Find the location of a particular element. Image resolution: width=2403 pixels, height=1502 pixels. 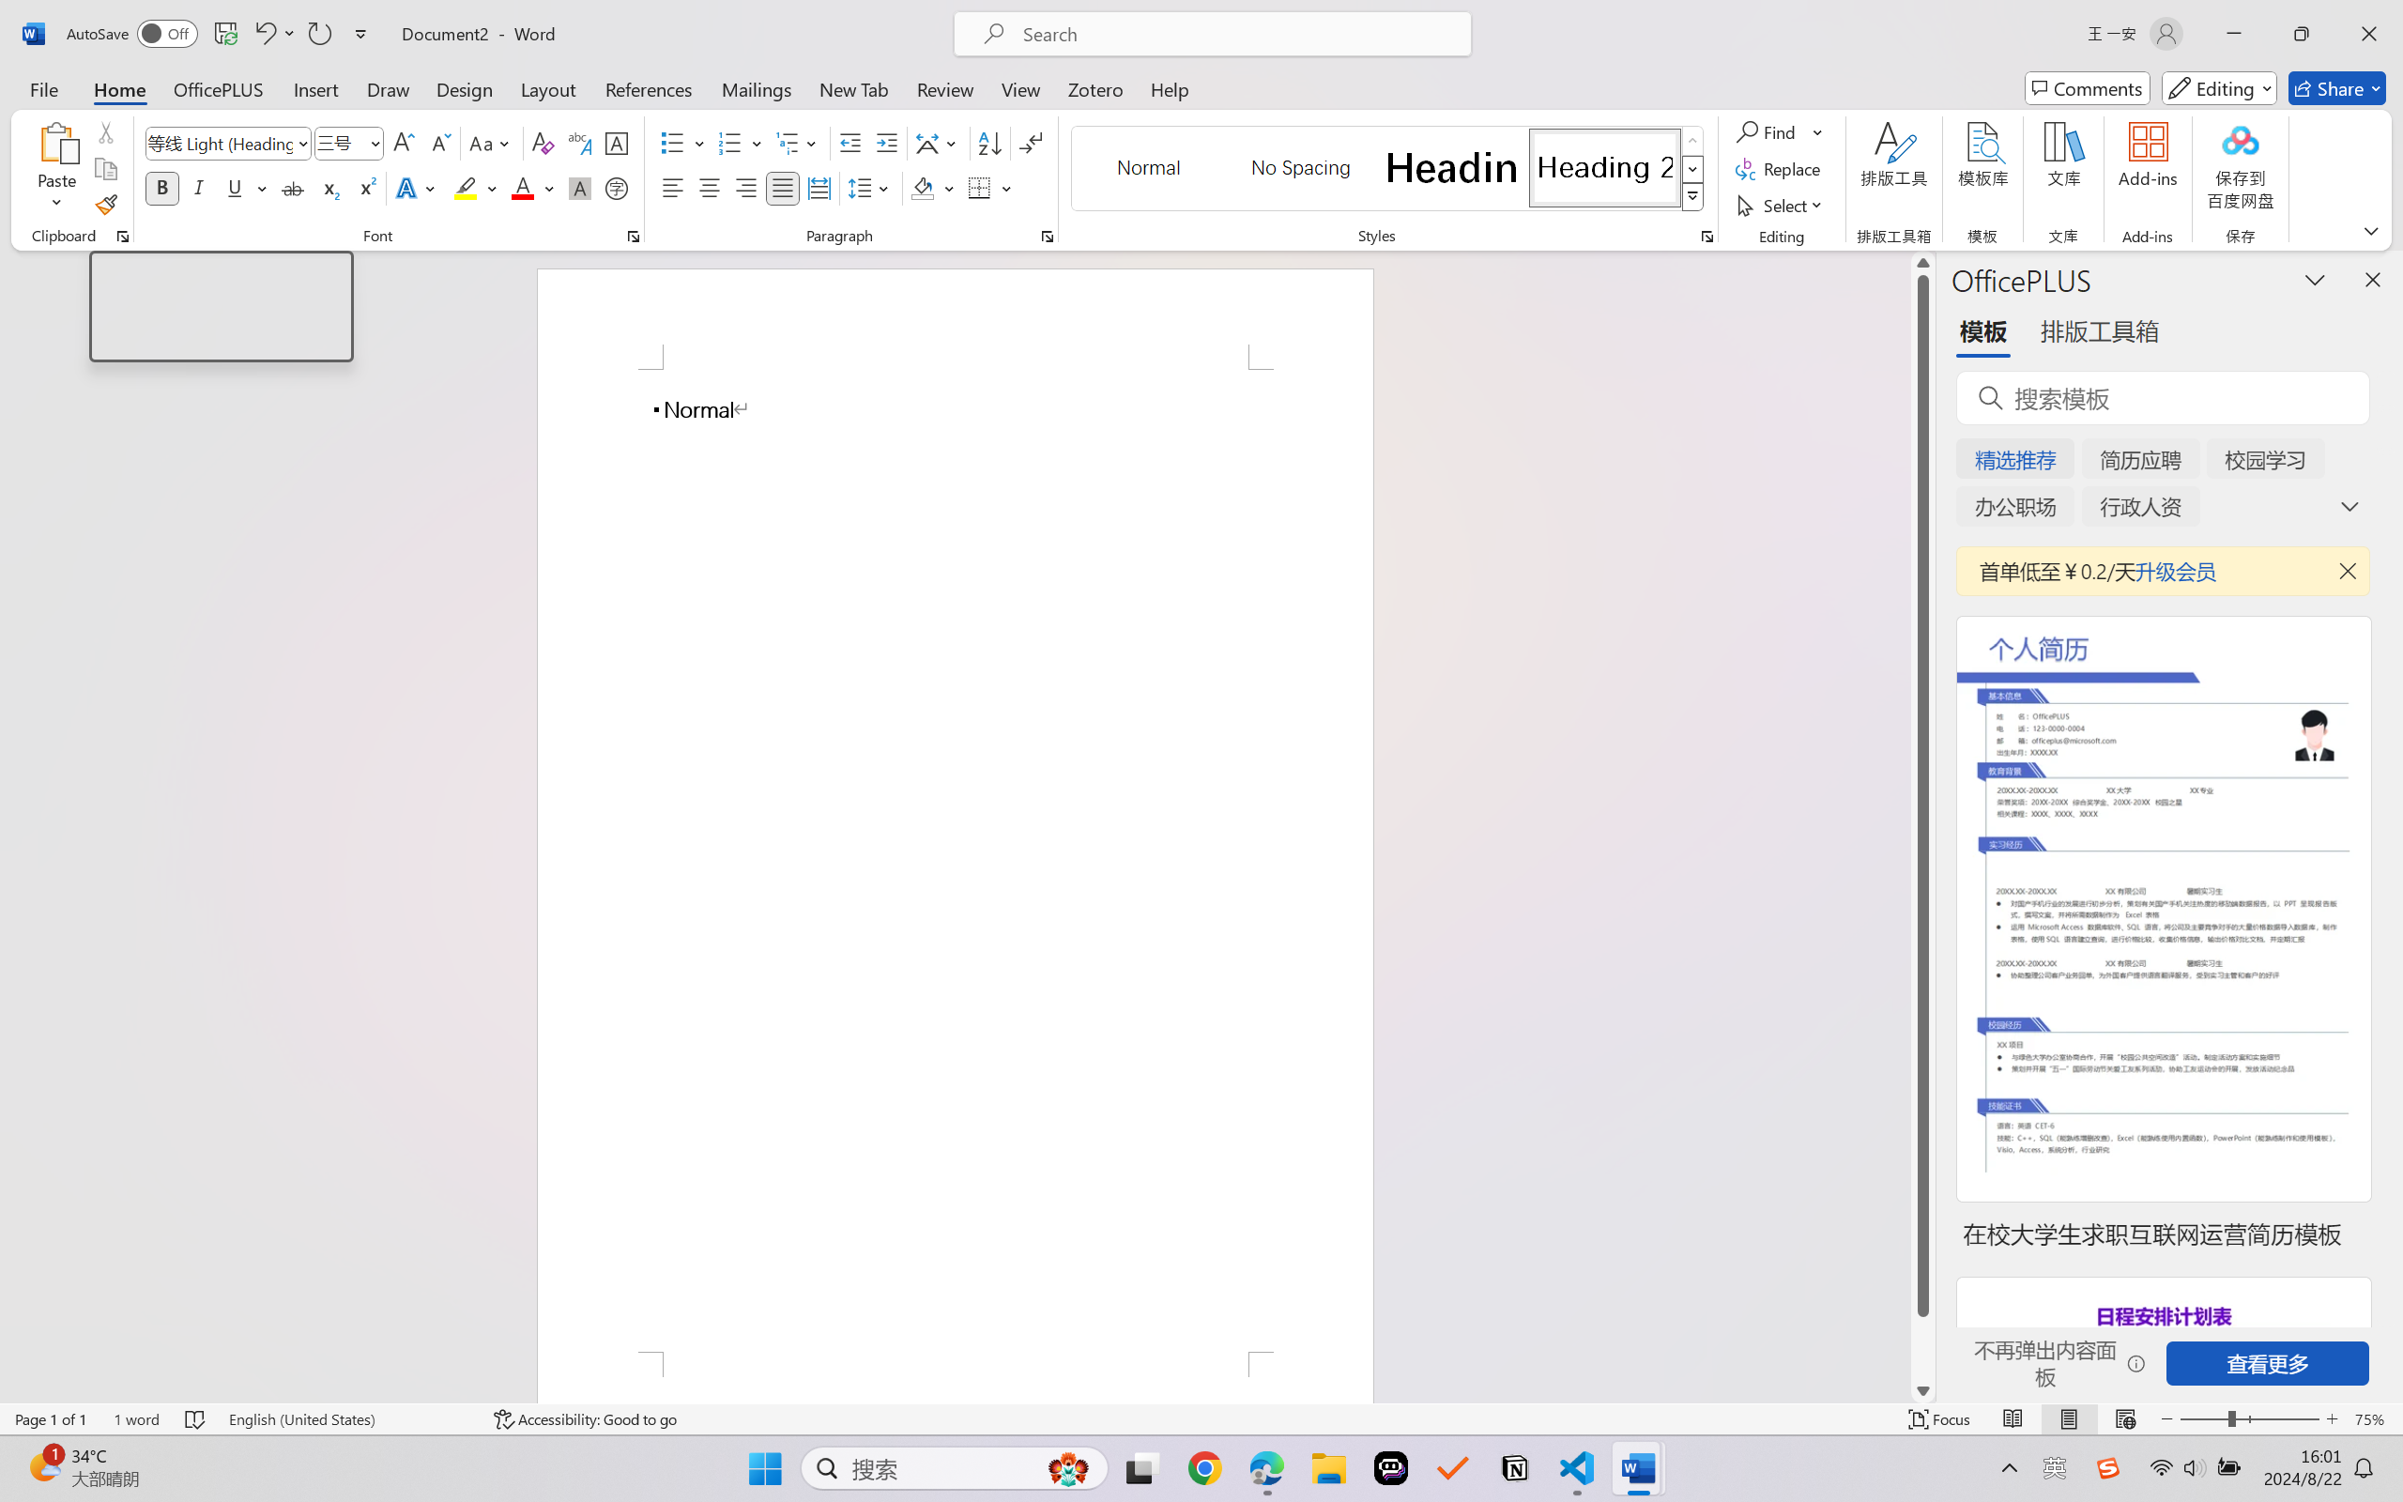

Print Layout is located at coordinates (2070, 1419).